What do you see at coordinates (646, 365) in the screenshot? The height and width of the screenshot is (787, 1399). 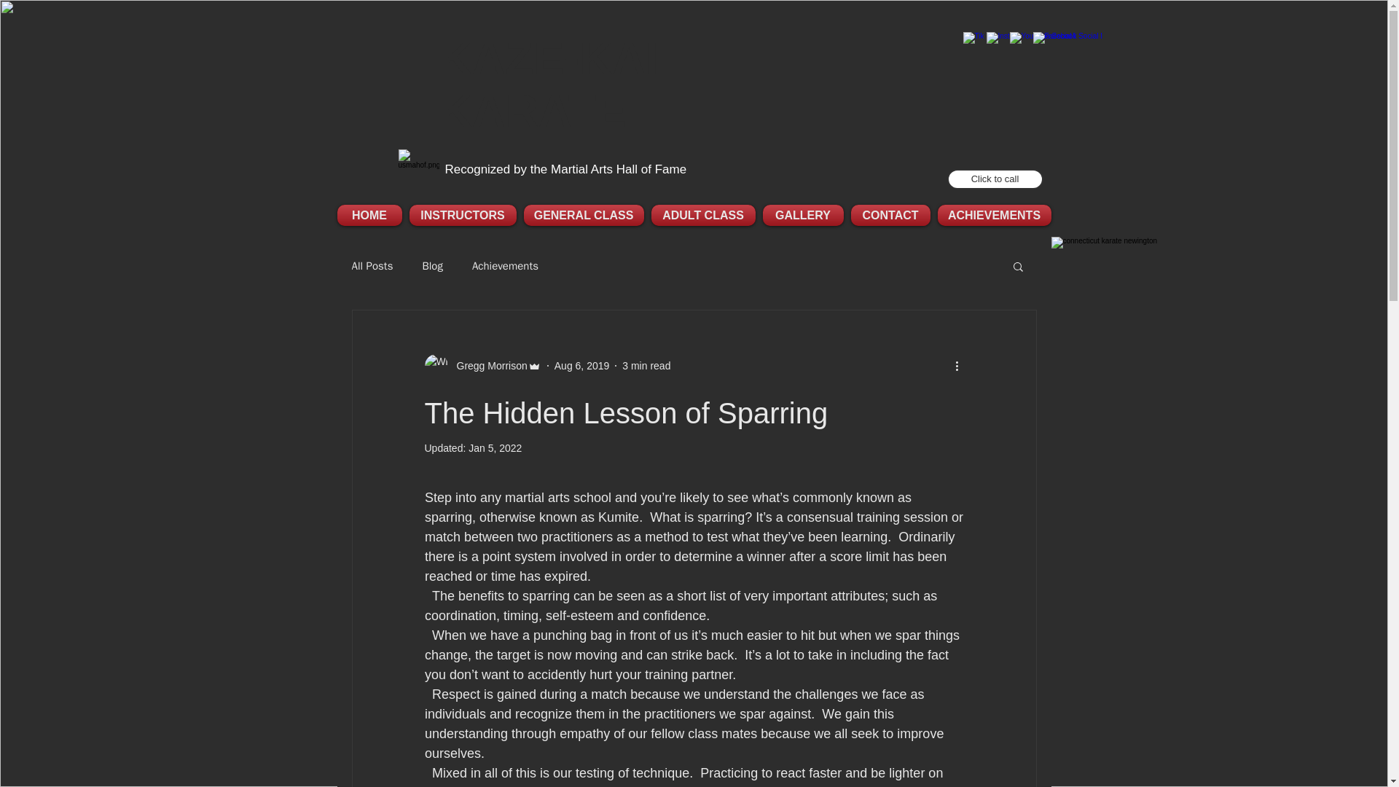 I see `3 min read` at bounding box center [646, 365].